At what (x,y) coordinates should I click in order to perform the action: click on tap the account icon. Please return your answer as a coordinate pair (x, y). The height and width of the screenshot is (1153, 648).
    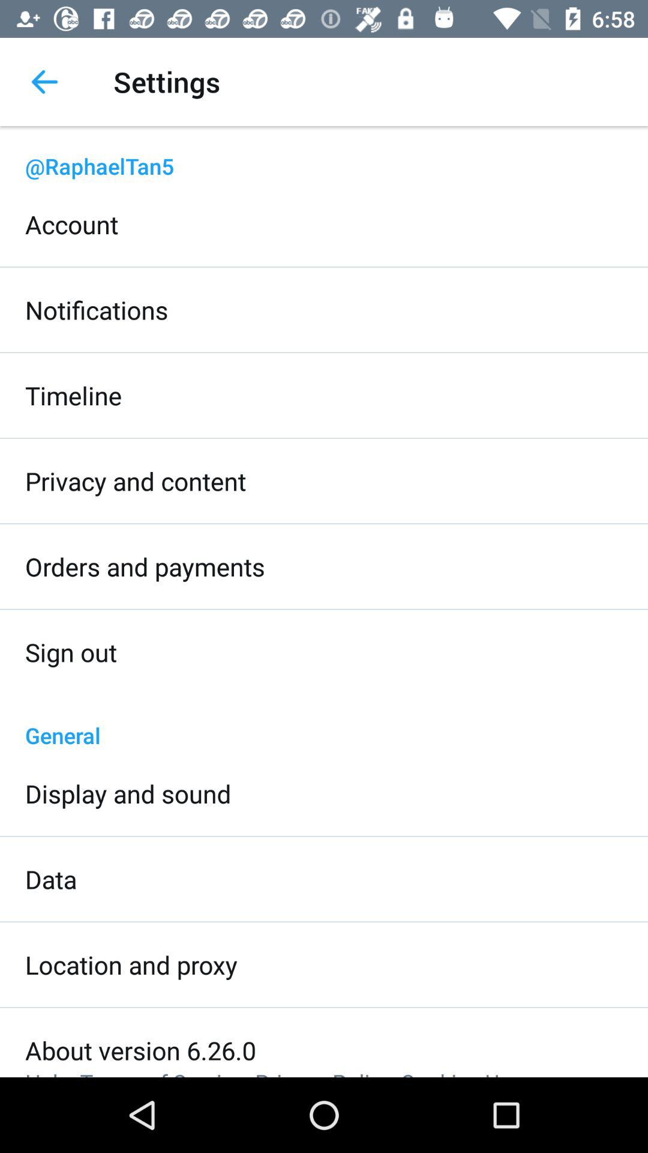
    Looking at the image, I should click on (72, 224).